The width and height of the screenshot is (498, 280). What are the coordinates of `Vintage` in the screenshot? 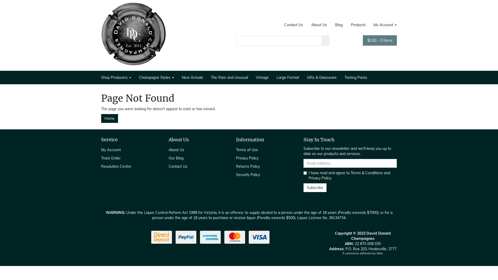 It's located at (262, 78).